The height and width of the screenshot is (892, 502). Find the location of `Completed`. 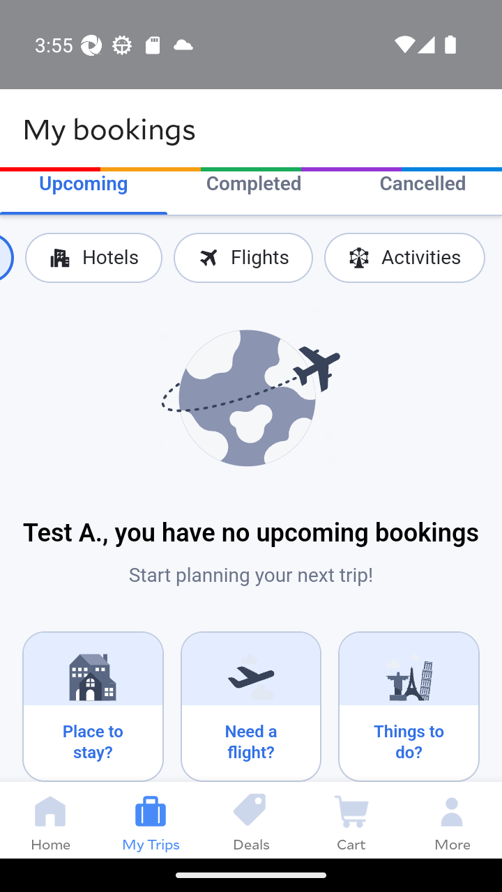

Completed is located at coordinates (254, 185).